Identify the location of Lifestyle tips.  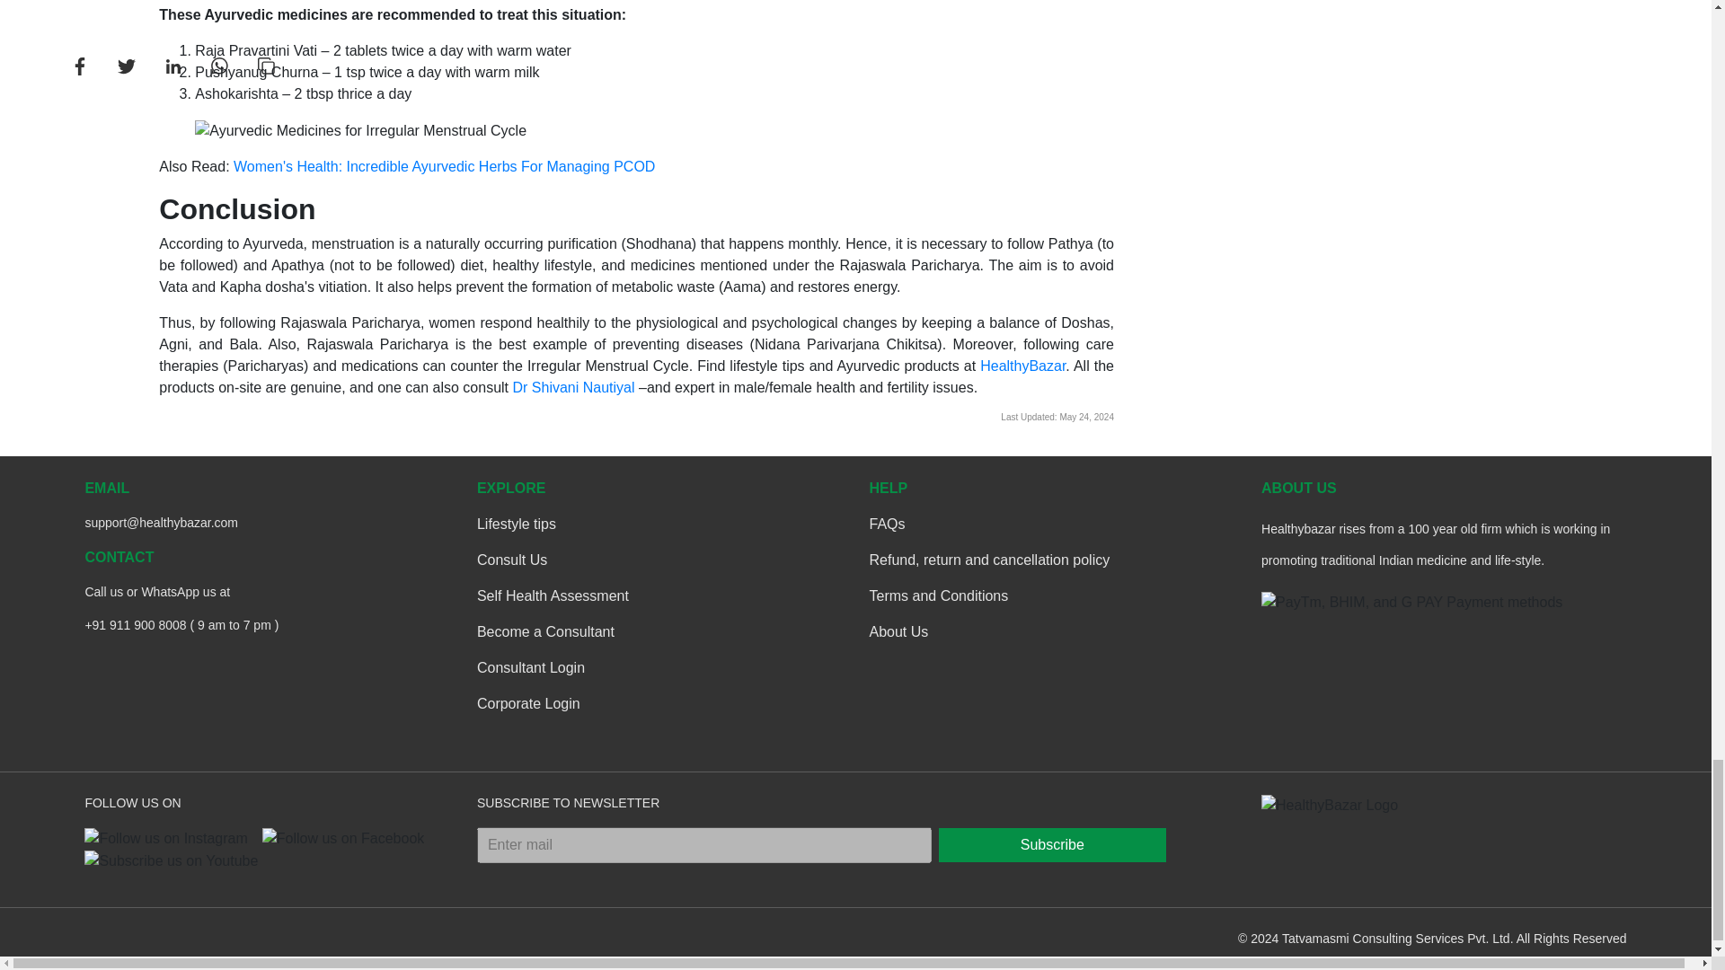
(516, 525).